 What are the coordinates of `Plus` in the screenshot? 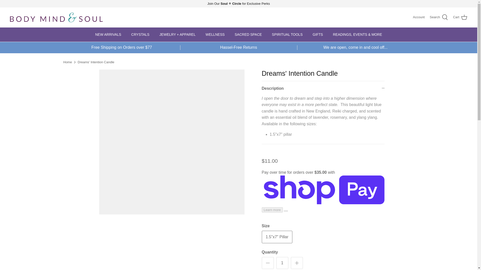 It's located at (297, 263).